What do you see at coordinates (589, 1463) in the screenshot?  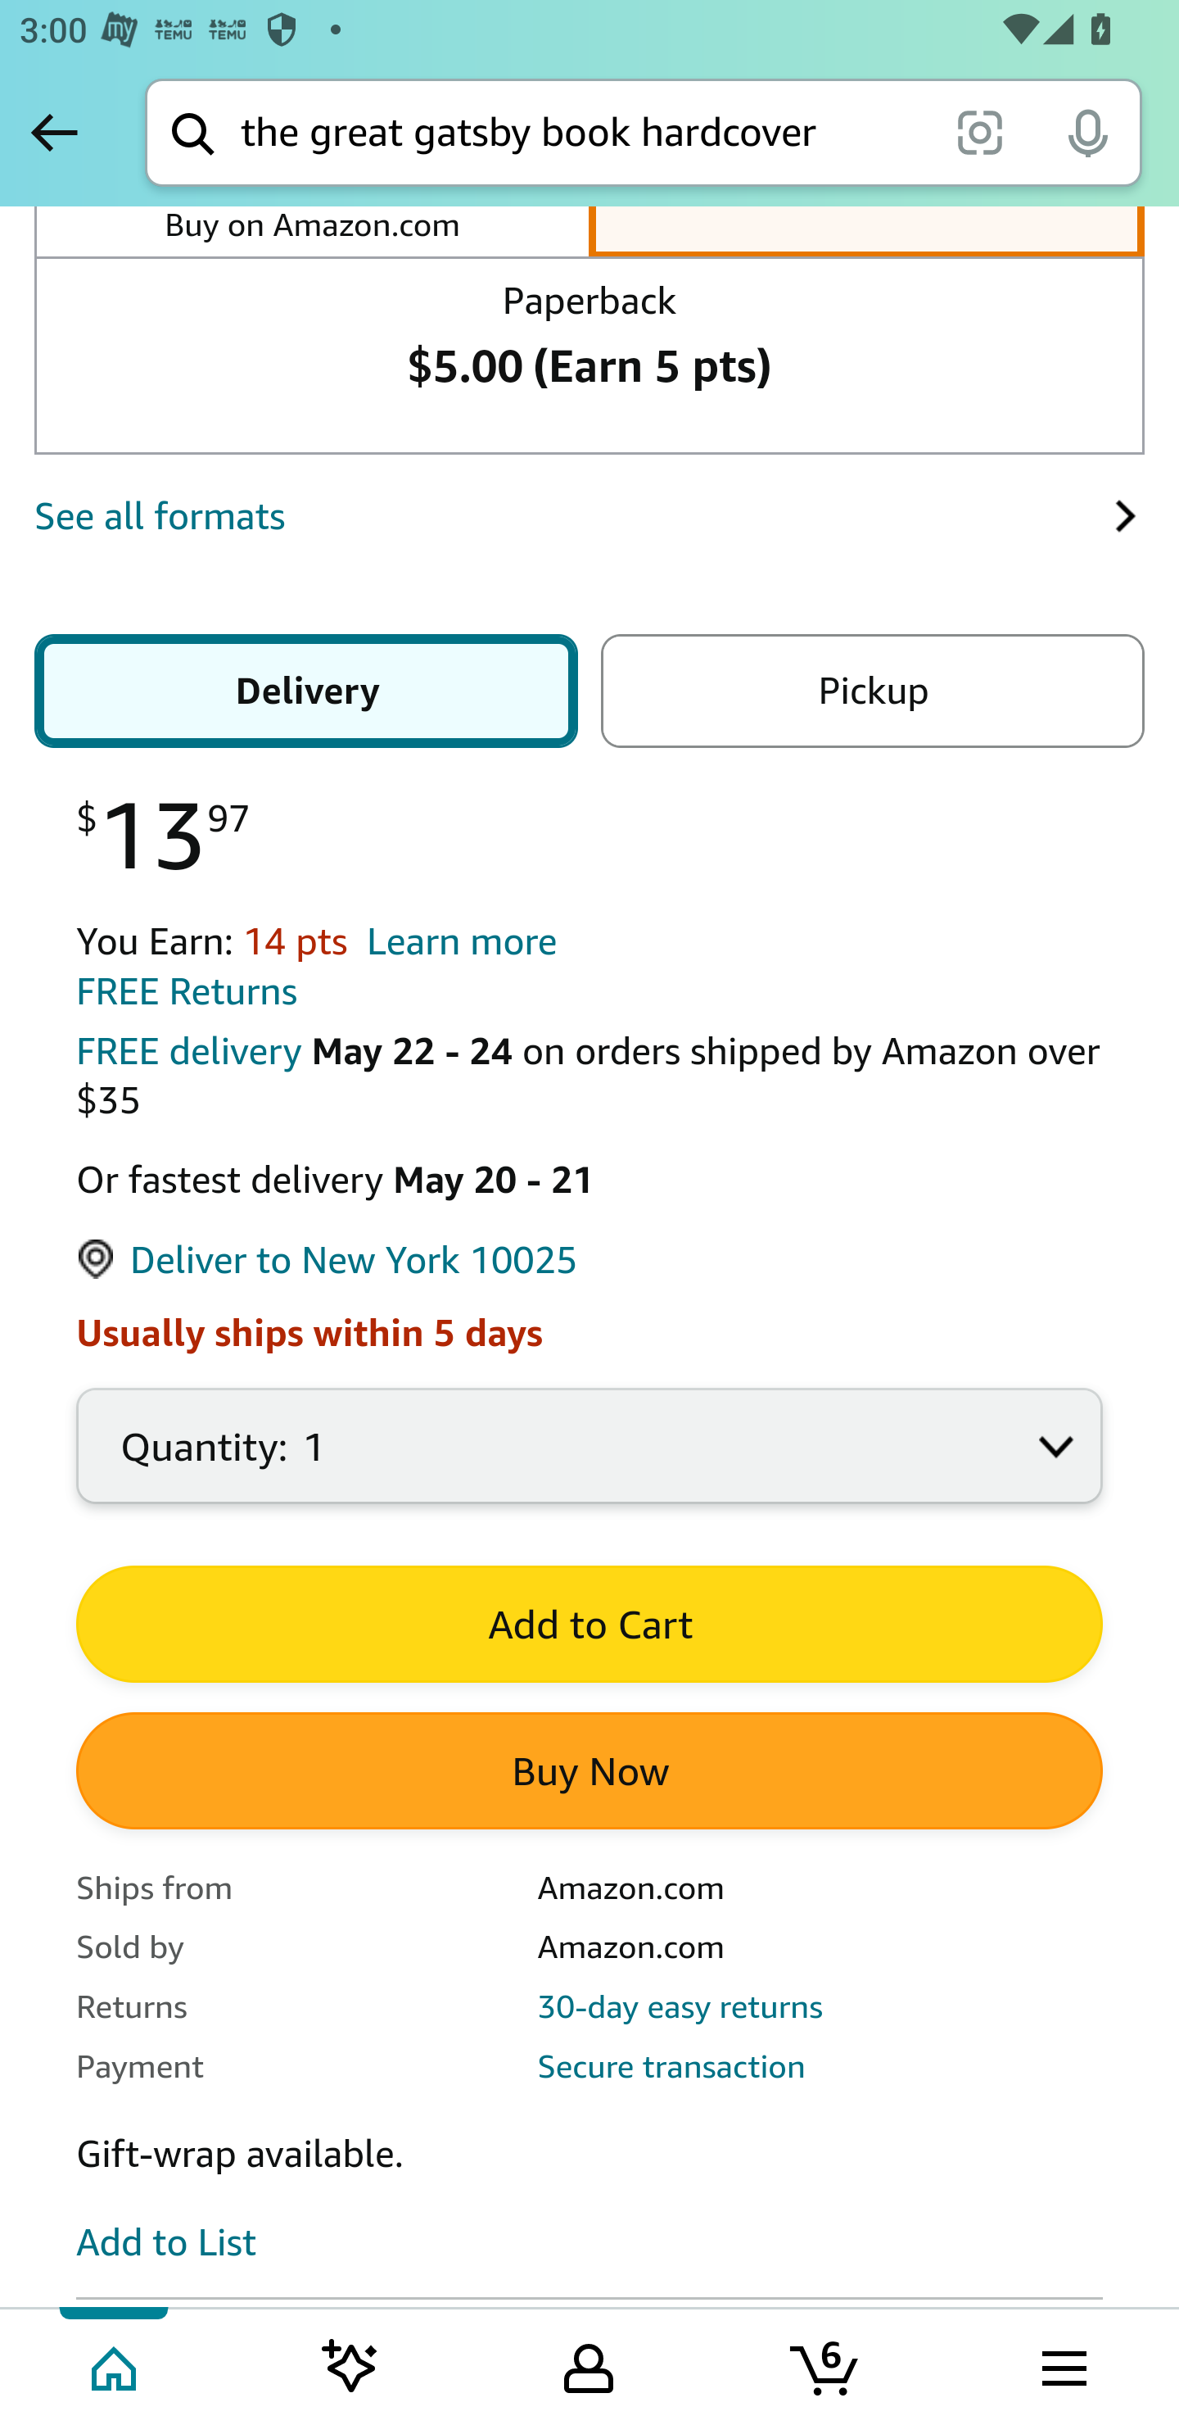 I see `1` at bounding box center [589, 1463].